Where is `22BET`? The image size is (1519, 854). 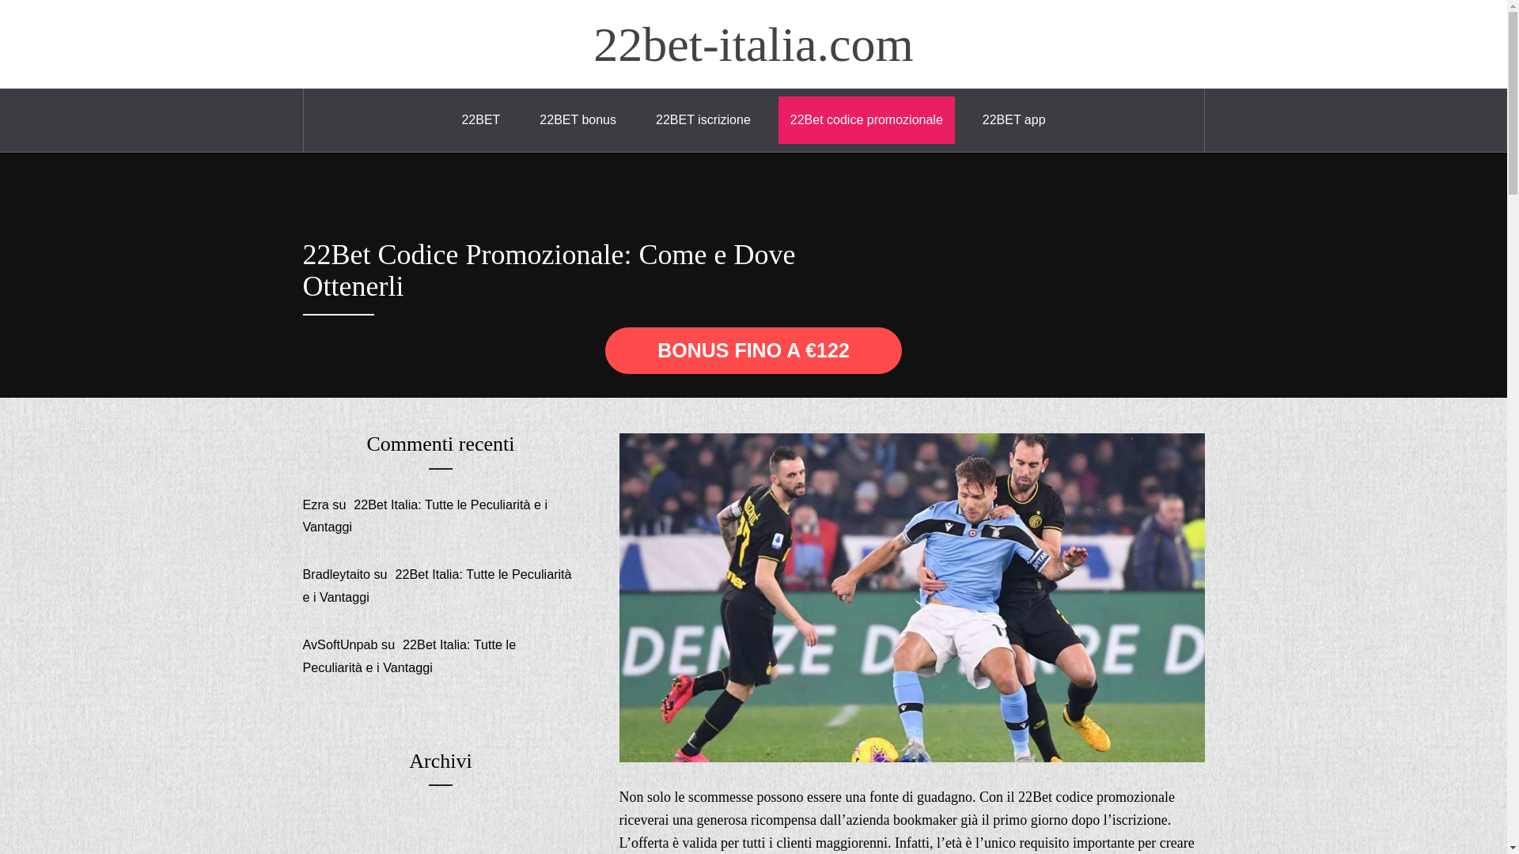
22BET is located at coordinates (481, 120).